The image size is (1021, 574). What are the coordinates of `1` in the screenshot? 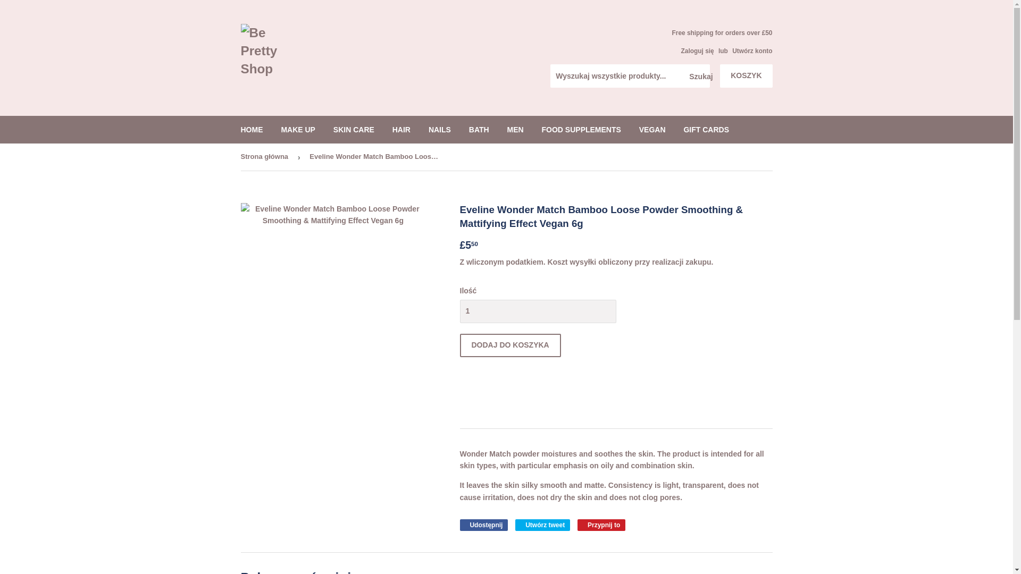 It's located at (537, 311).